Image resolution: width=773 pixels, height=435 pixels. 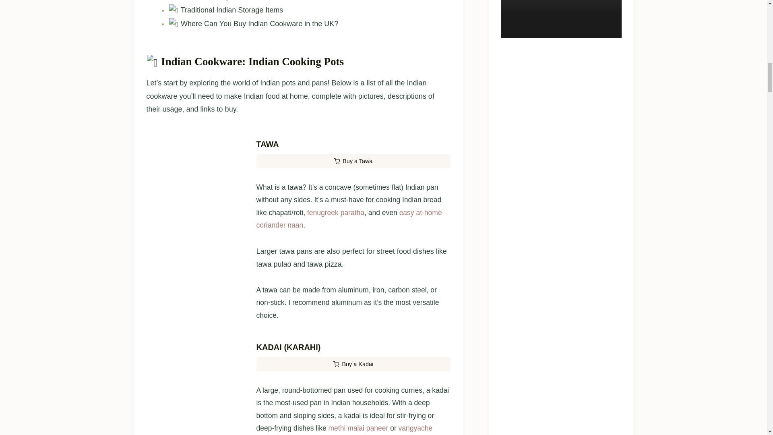 I want to click on Where Can You Buy Indian Cookware in the UK?, so click(x=253, y=23).